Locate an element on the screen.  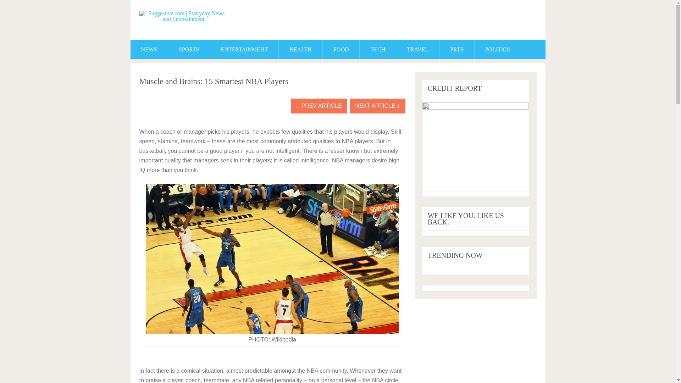
NEWS is located at coordinates (149, 50).